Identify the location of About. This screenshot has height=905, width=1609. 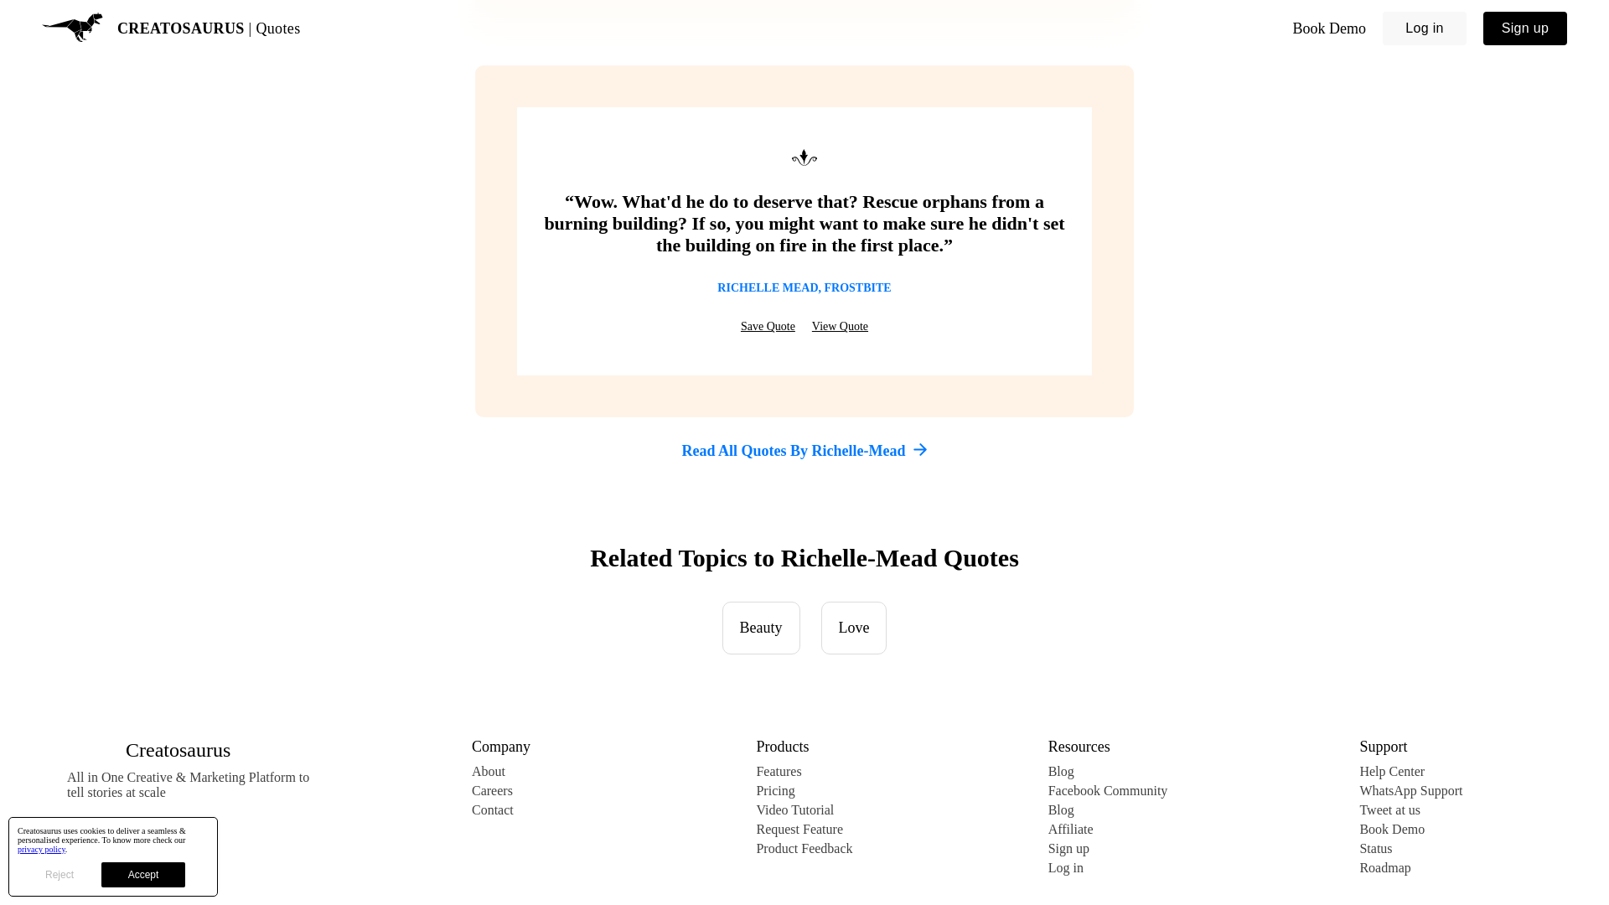
(501, 771).